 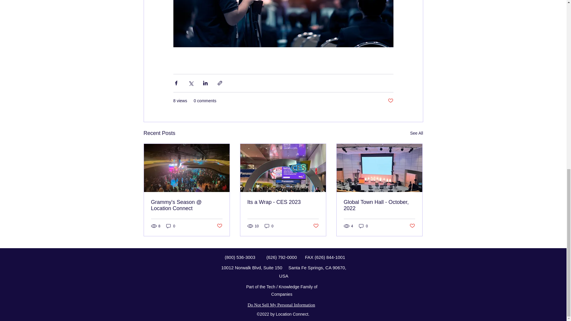 What do you see at coordinates (269, 226) in the screenshot?
I see `0` at bounding box center [269, 226].